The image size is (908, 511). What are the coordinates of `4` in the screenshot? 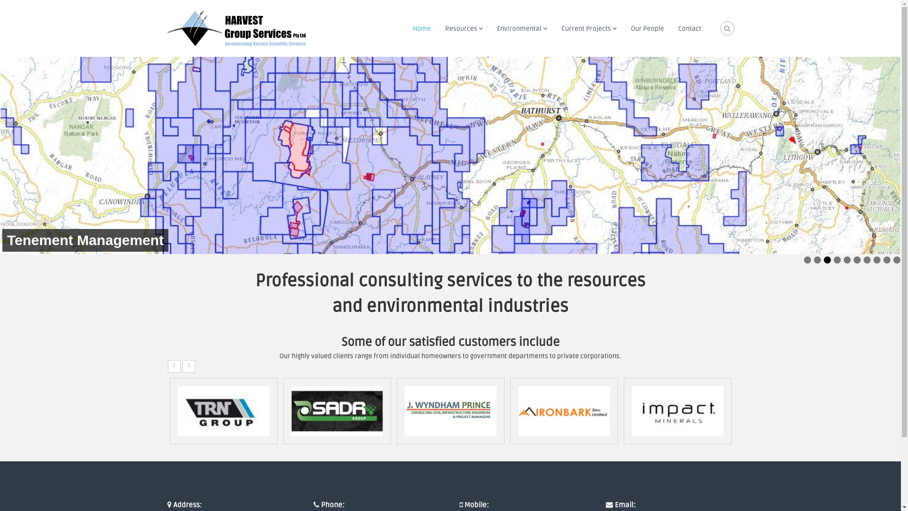 It's located at (837, 260).